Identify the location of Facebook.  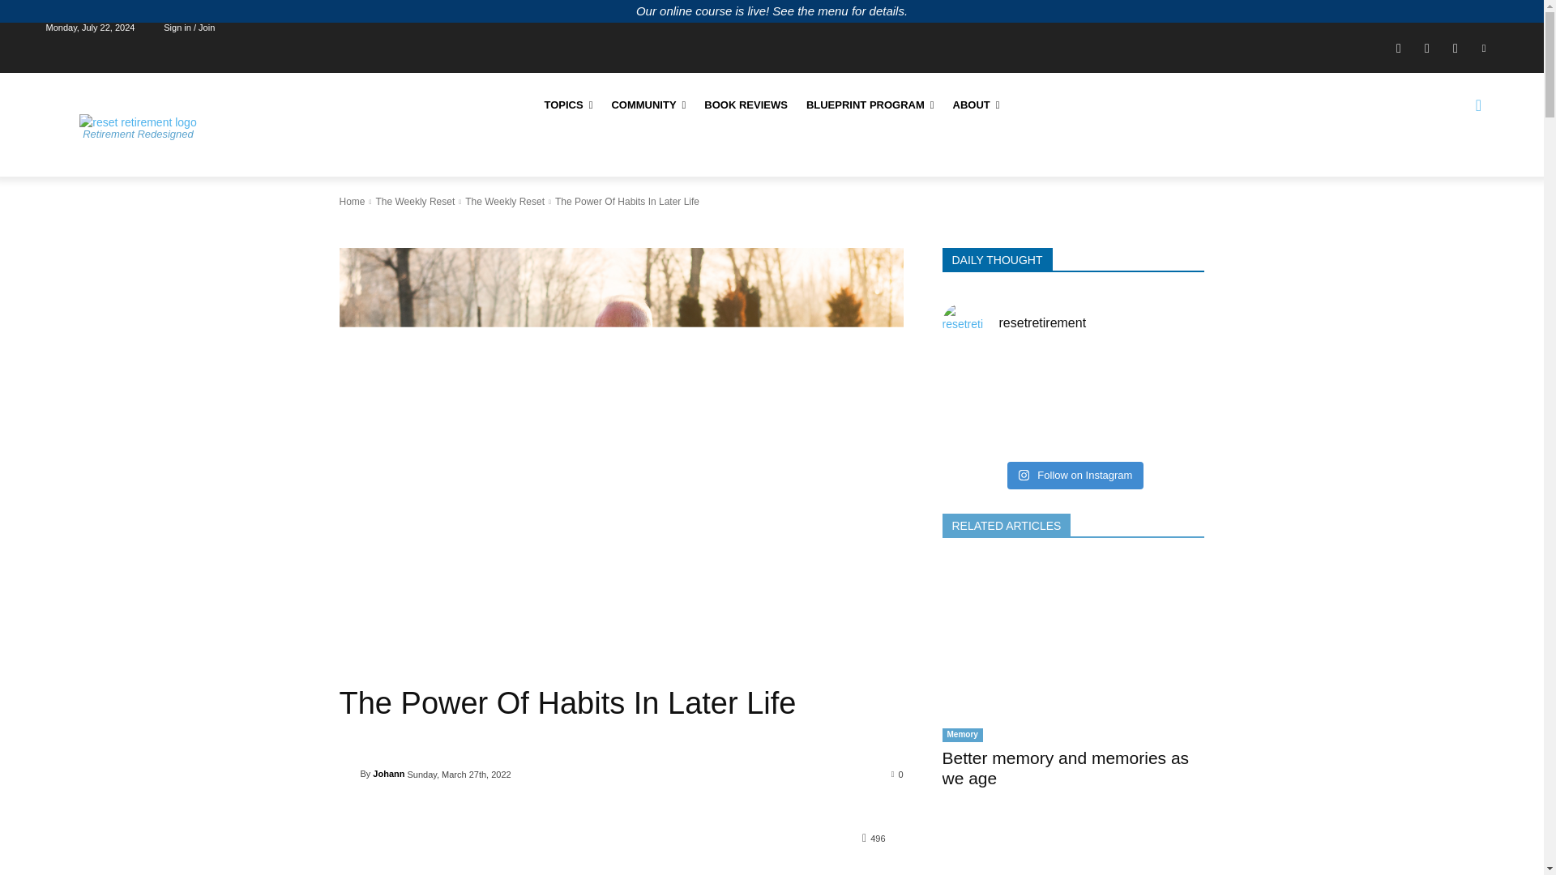
(1399, 48).